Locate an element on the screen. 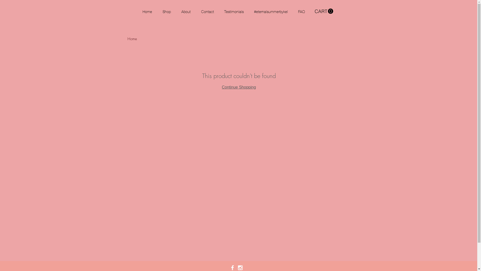 The image size is (481, 271). About is located at coordinates (191, 12).